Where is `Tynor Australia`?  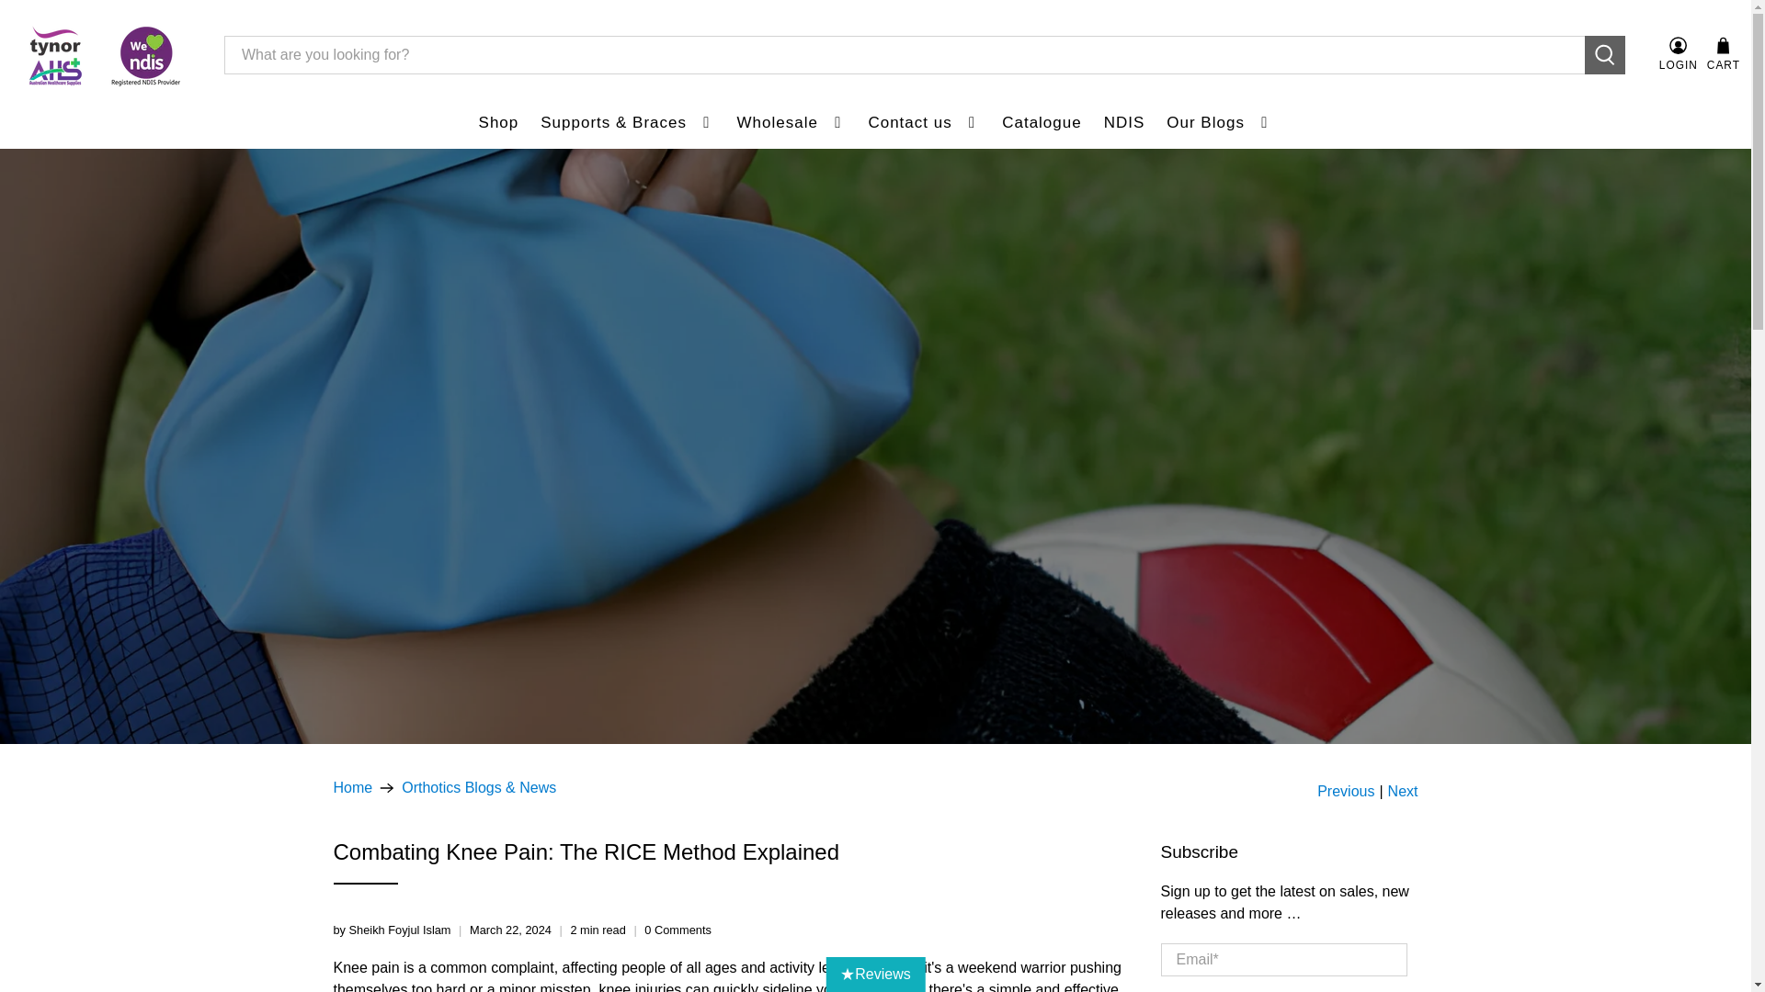
Tynor Australia is located at coordinates (353, 788).